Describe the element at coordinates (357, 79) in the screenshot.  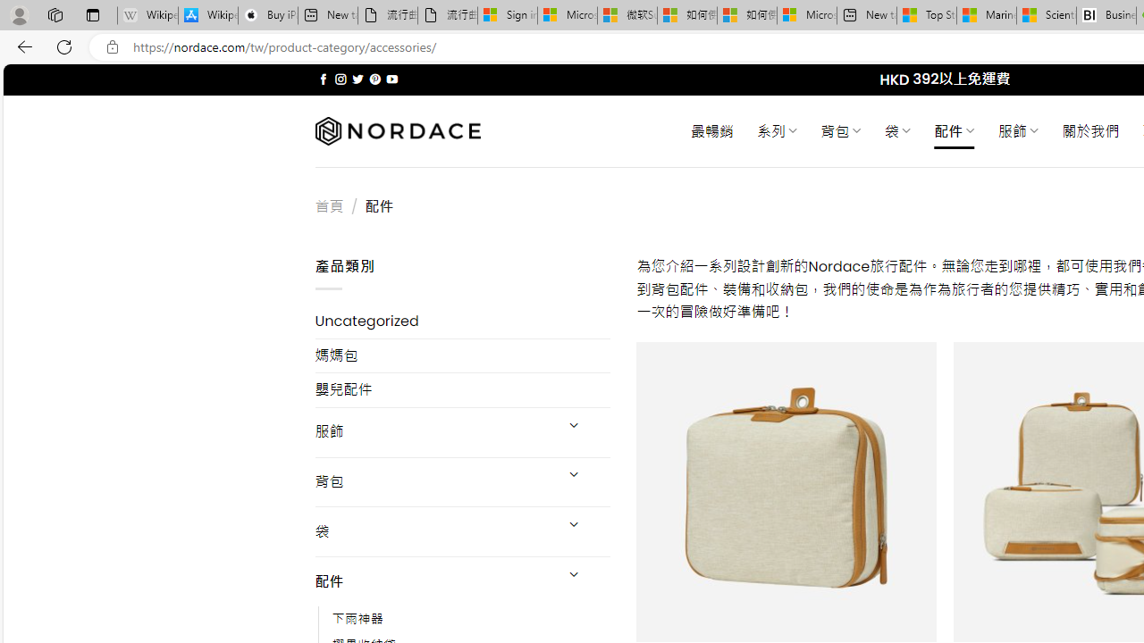
I see `Follow on Twitter` at that location.